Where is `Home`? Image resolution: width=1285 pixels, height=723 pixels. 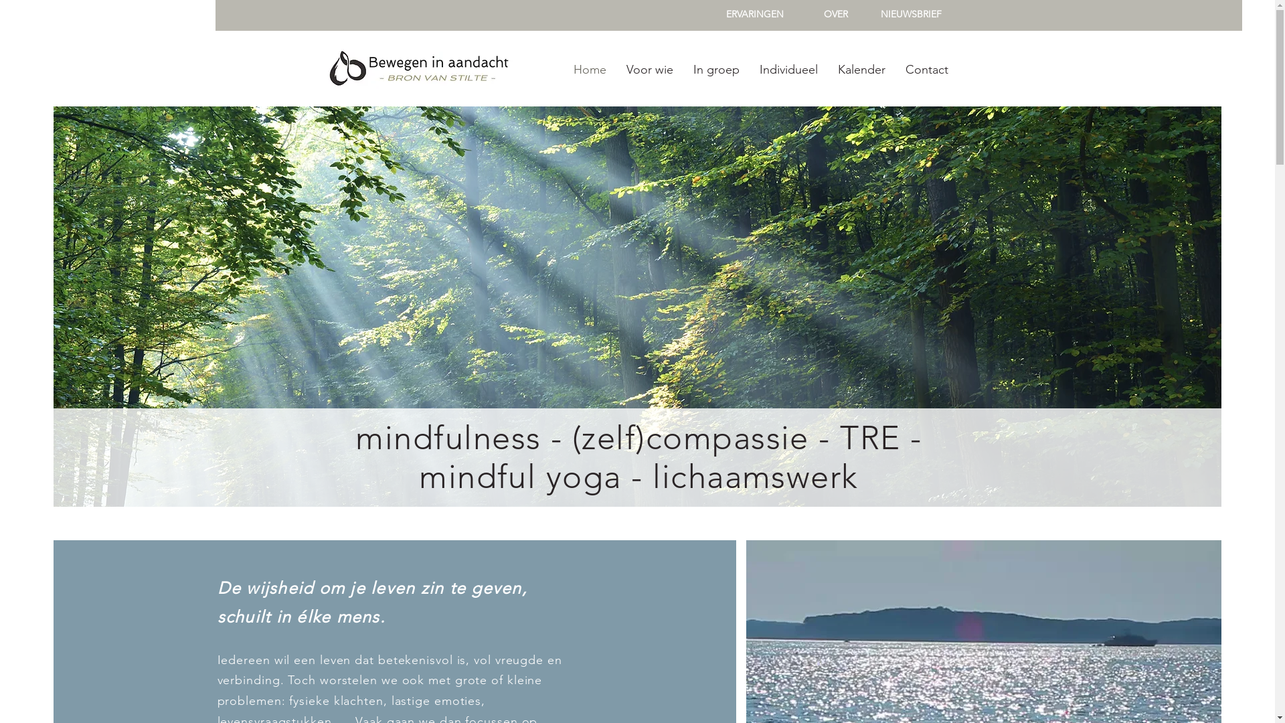 Home is located at coordinates (590, 70).